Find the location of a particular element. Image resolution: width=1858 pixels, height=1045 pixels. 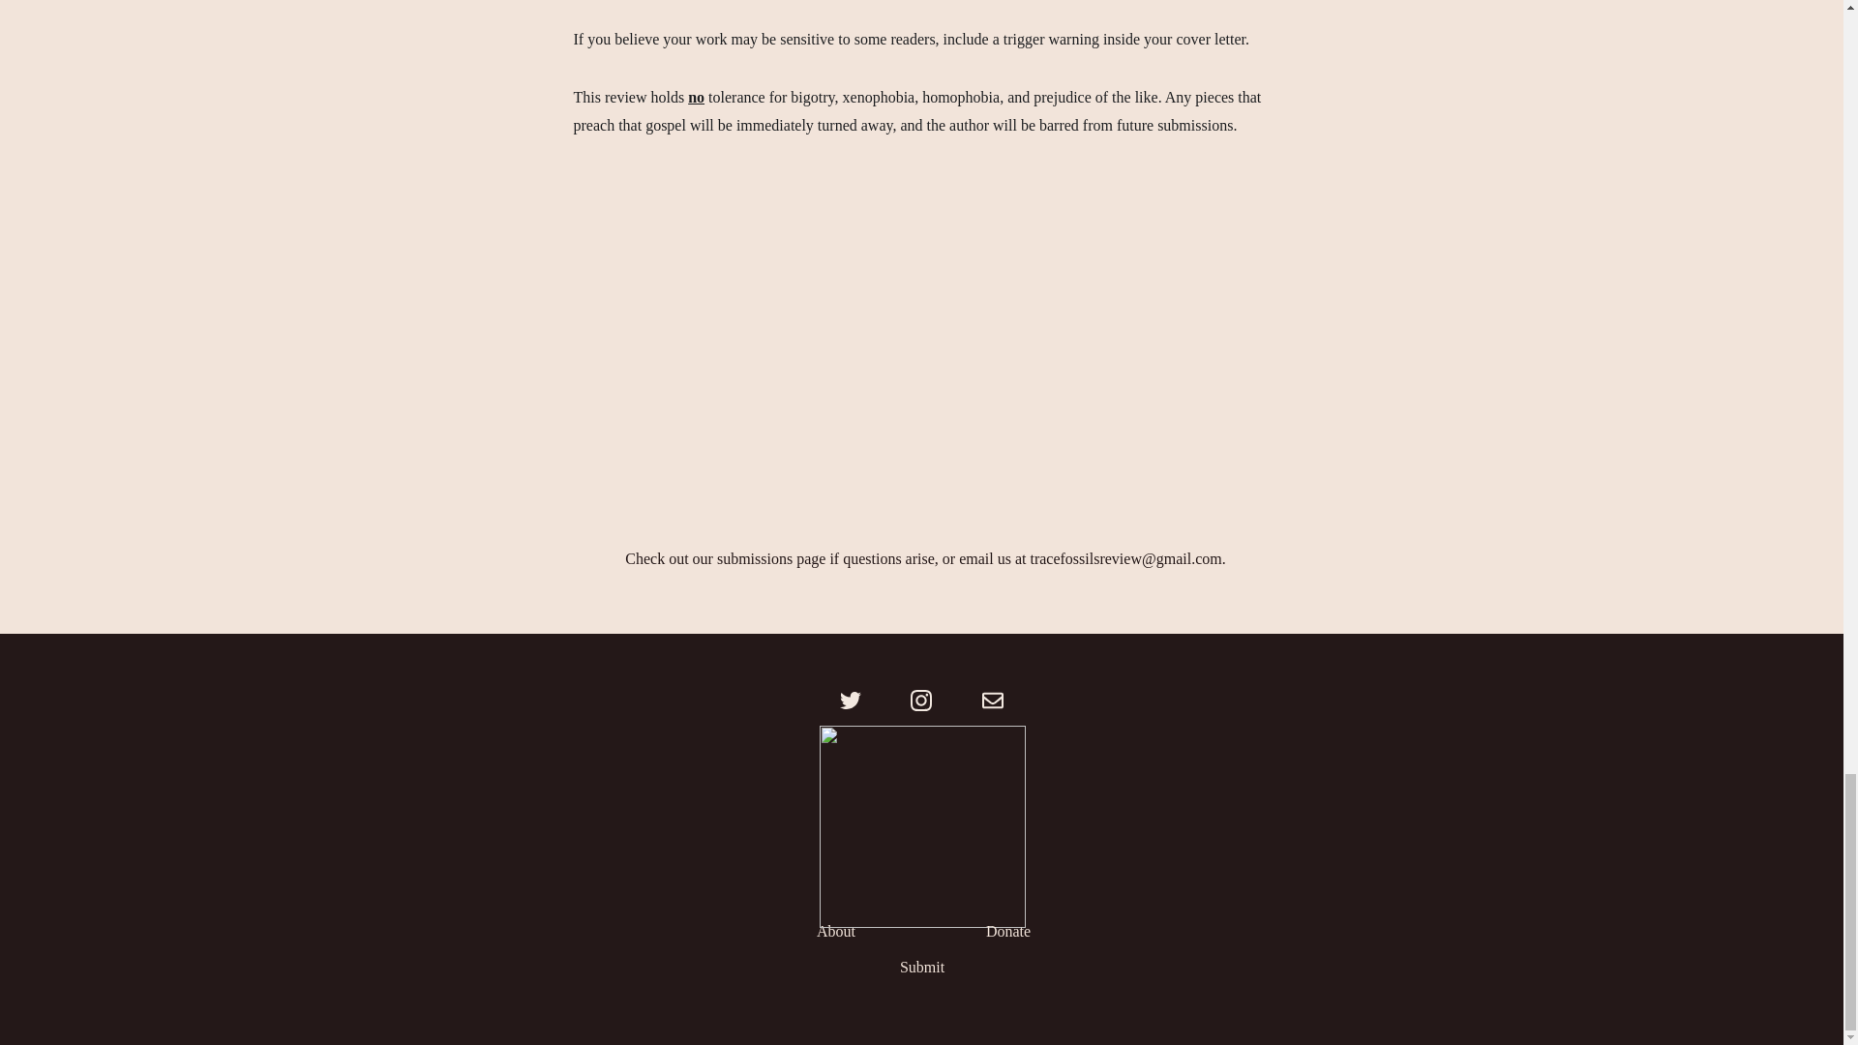

Go to Instagram page is located at coordinates (931, 701).